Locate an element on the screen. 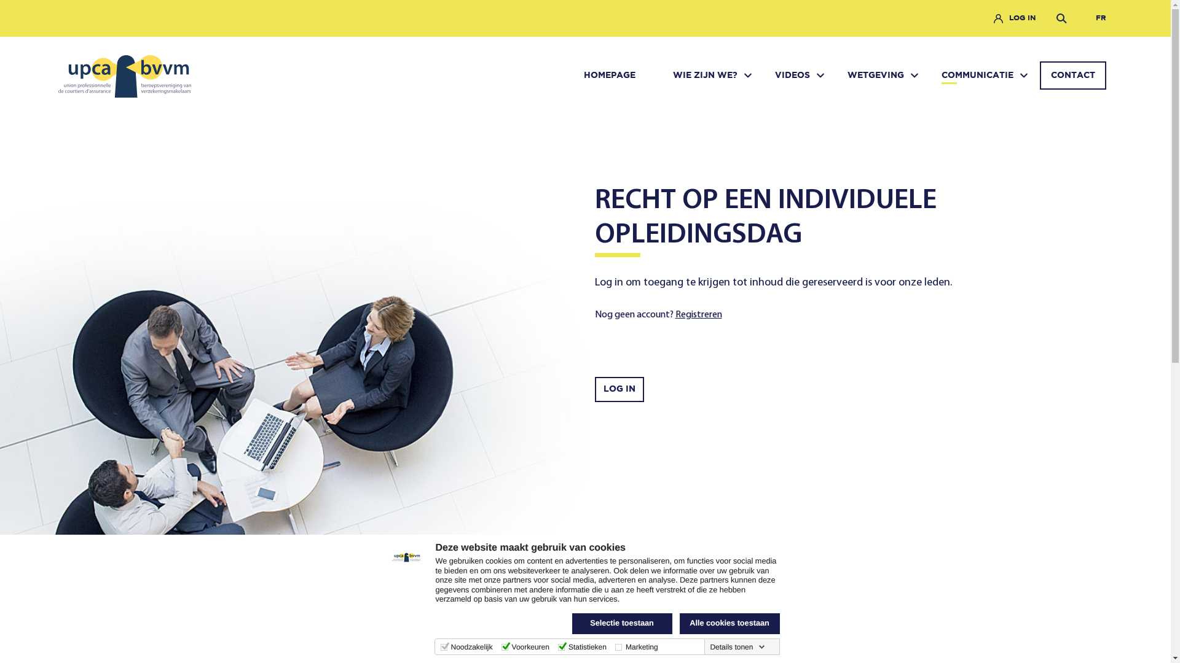 Image resolution: width=1180 pixels, height=663 pixels. Selectie toestaan is located at coordinates (622, 624).